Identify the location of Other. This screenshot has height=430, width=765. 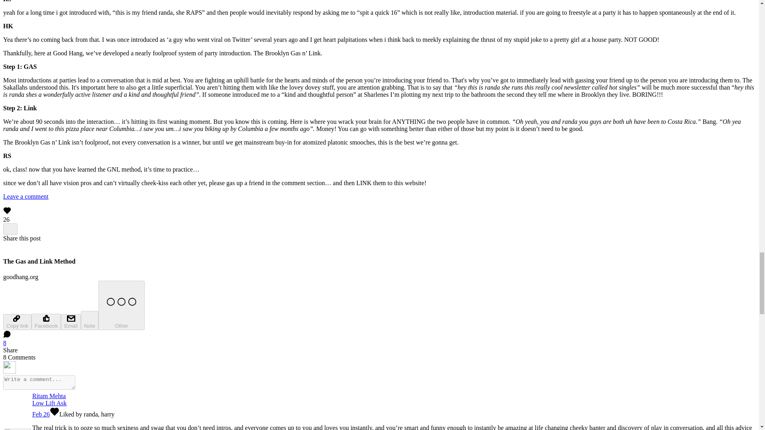
(121, 305).